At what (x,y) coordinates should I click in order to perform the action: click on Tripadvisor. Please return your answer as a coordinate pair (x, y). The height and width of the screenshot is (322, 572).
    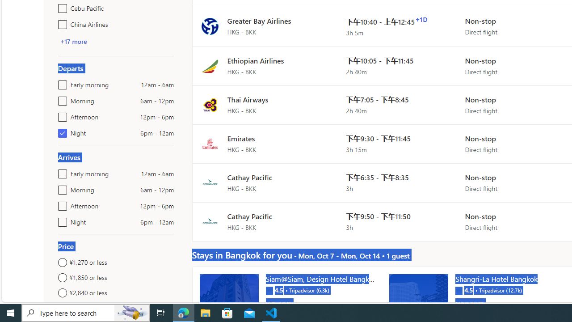
    Looking at the image, I should click on (458, 290).